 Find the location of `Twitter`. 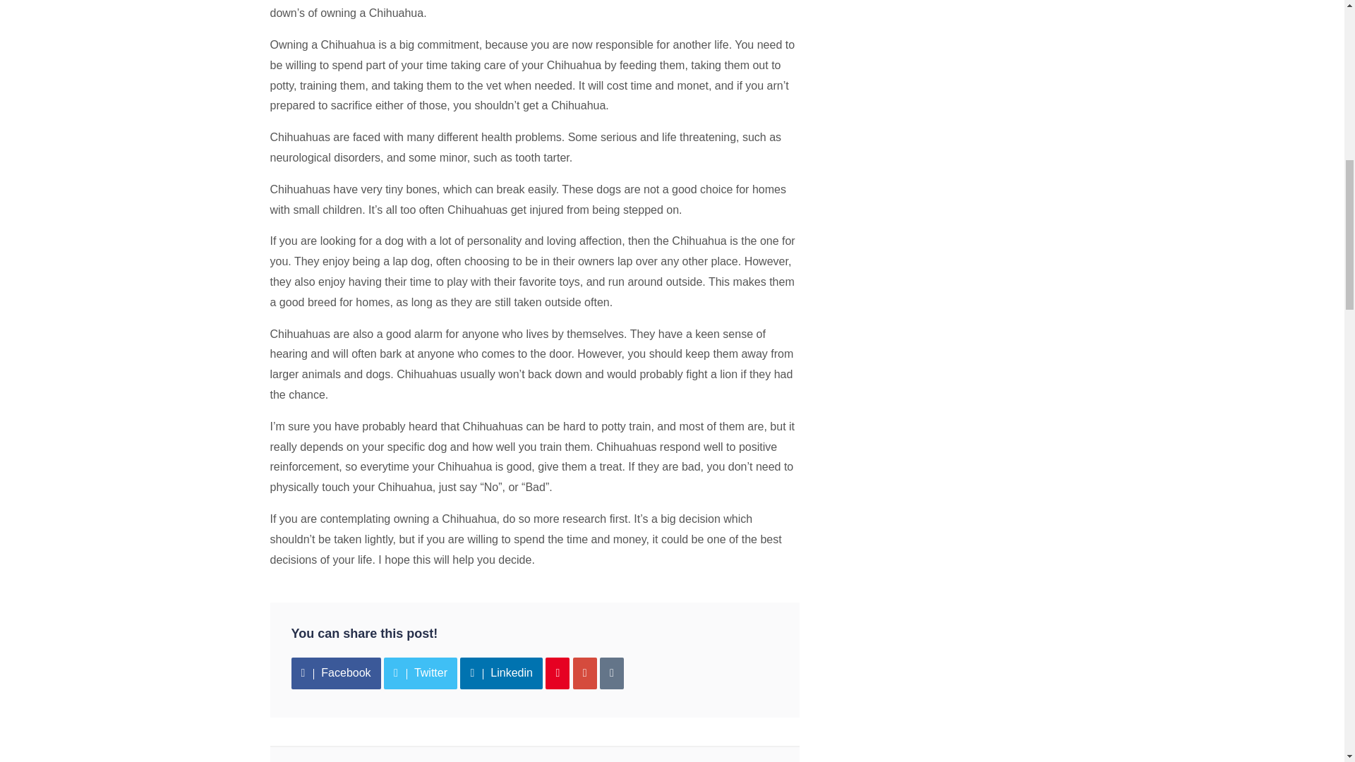

Twitter is located at coordinates (421, 673).